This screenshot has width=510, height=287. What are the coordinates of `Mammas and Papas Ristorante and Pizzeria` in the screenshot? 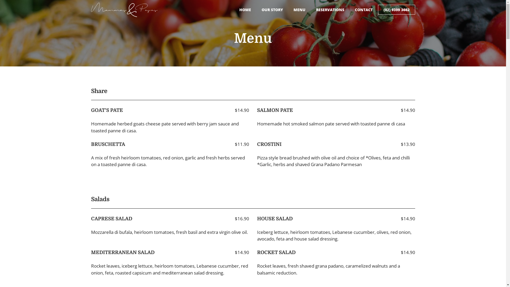 It's located at (124, 10).